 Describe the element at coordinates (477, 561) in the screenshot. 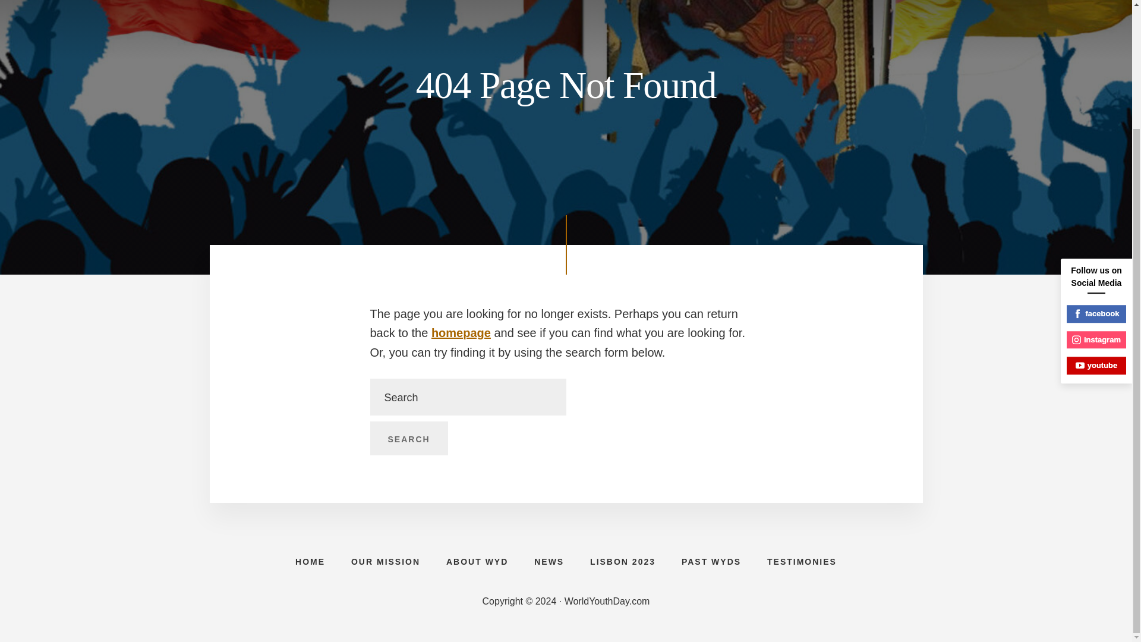

I see `ABOUT WYD` at that location.